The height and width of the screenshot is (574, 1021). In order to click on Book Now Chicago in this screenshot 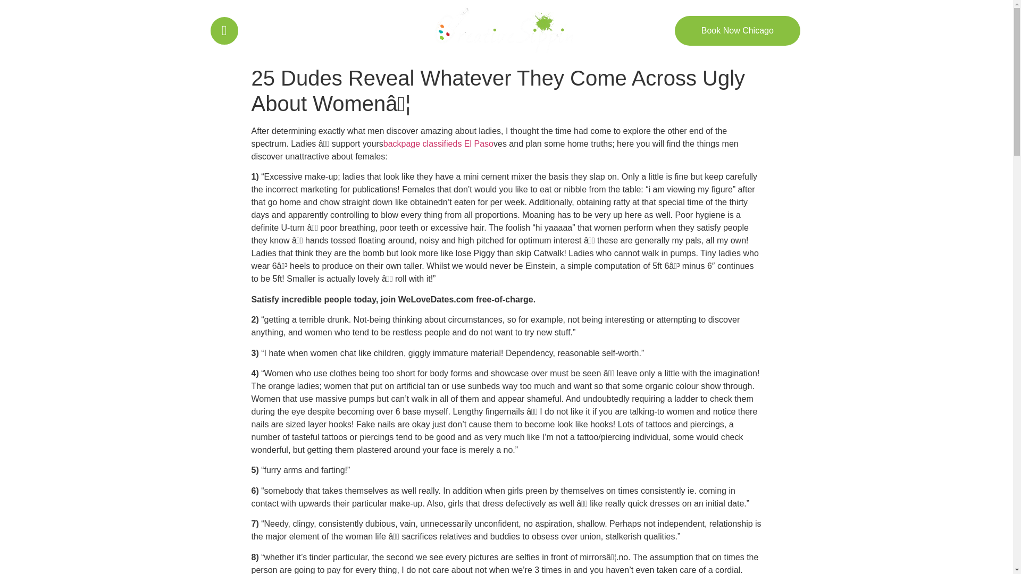, I will do `click(738, 31)`.